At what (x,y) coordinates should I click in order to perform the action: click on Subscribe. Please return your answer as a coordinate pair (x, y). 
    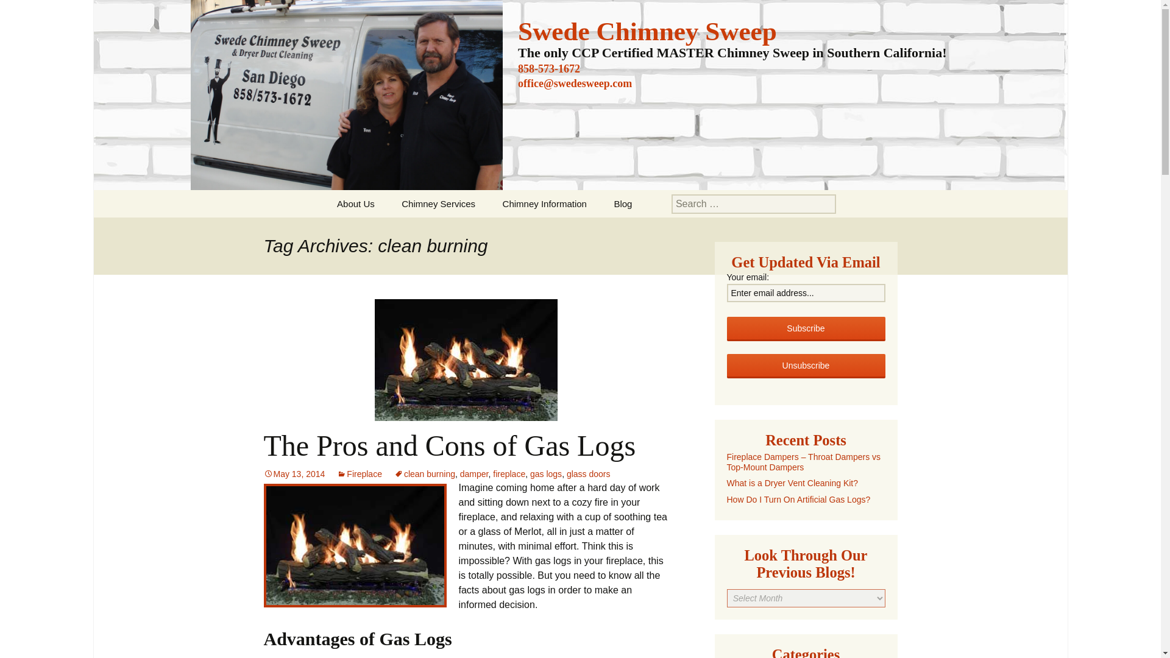
    Looking at the image, I should click on (806, 329).